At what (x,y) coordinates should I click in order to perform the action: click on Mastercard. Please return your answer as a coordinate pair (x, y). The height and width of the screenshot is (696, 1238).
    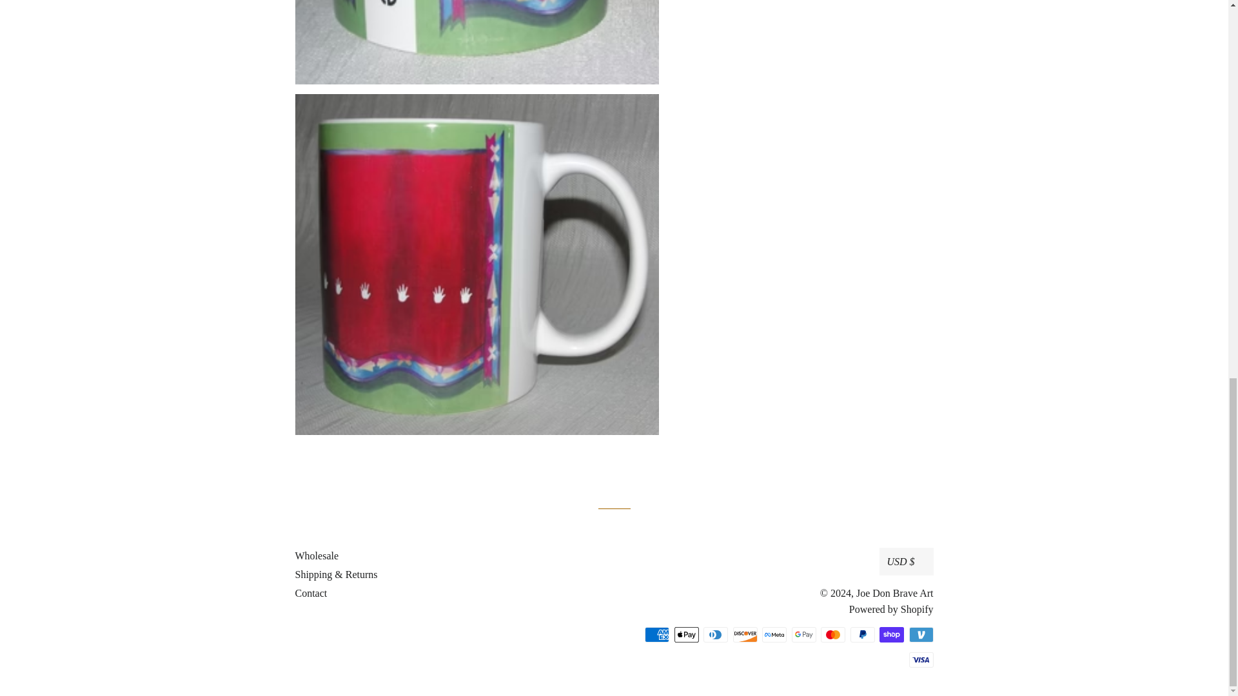
    Looking at the image, I should click on (833, 634).